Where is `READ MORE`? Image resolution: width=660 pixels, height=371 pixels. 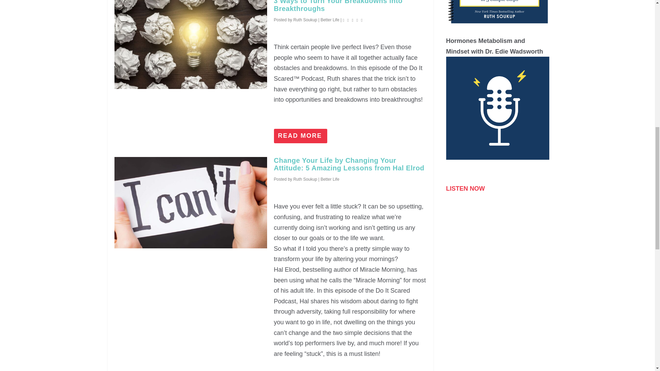 READ MORE is located at coordinates (300, 136).